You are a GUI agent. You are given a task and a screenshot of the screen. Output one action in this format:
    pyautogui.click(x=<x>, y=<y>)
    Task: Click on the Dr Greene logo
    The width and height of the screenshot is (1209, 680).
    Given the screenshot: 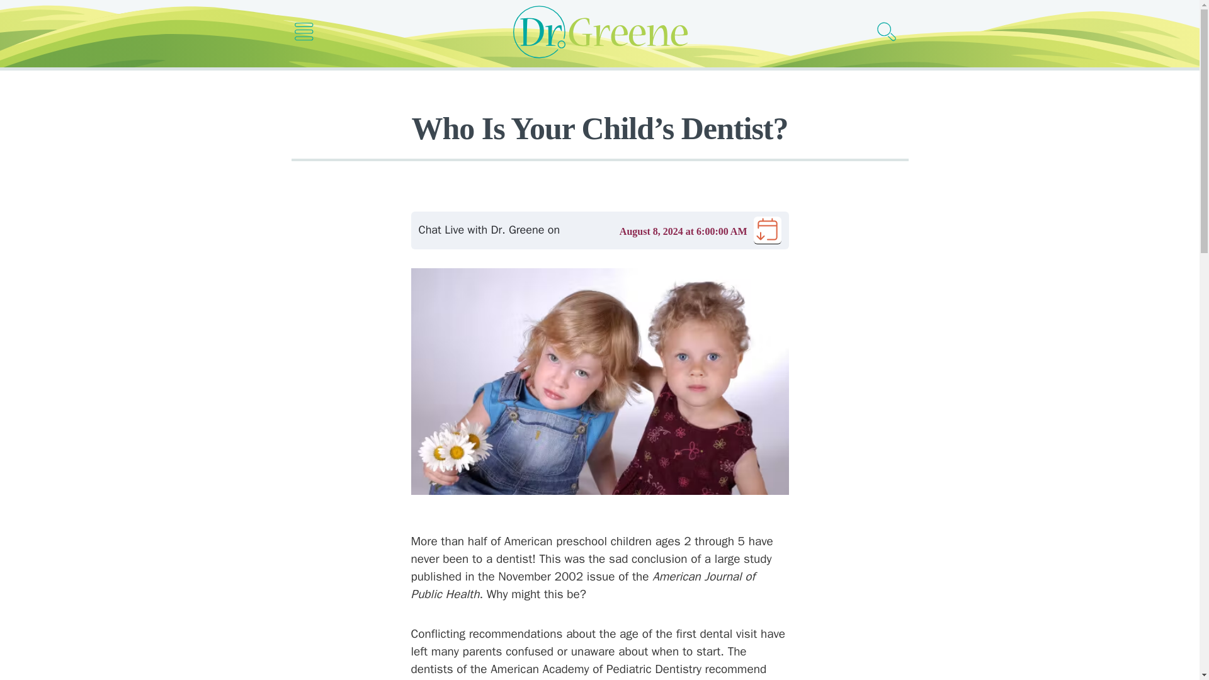 What is the action you would take?
    pyautogui.click(x=599, y=31)
    